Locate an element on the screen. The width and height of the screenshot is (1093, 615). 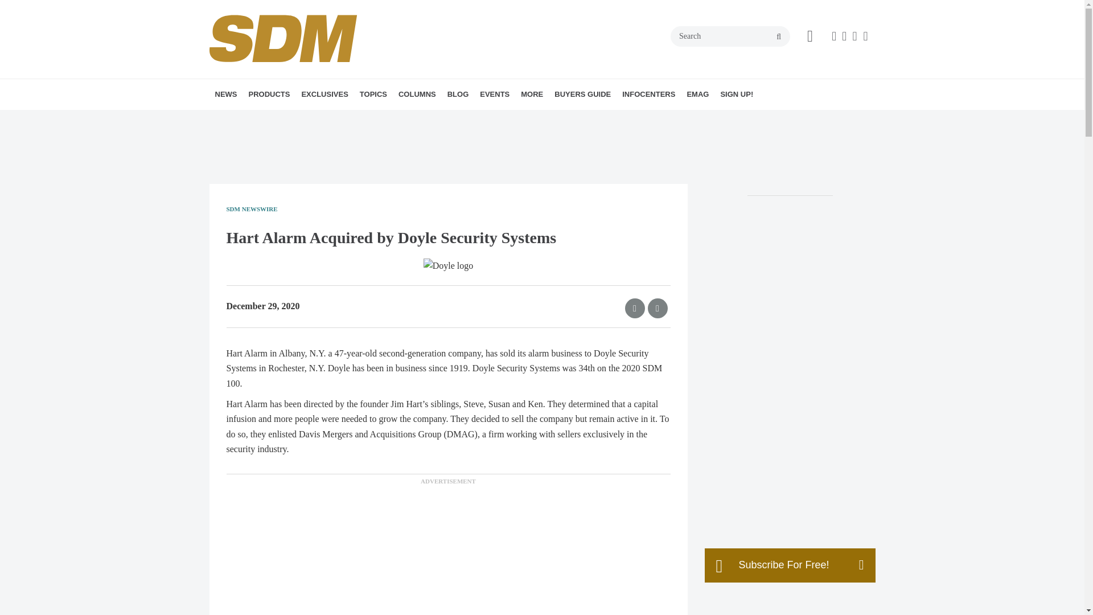
SYSTEMS INTEGRATOR OF THE YEAR is located at coordinates (388, 126).